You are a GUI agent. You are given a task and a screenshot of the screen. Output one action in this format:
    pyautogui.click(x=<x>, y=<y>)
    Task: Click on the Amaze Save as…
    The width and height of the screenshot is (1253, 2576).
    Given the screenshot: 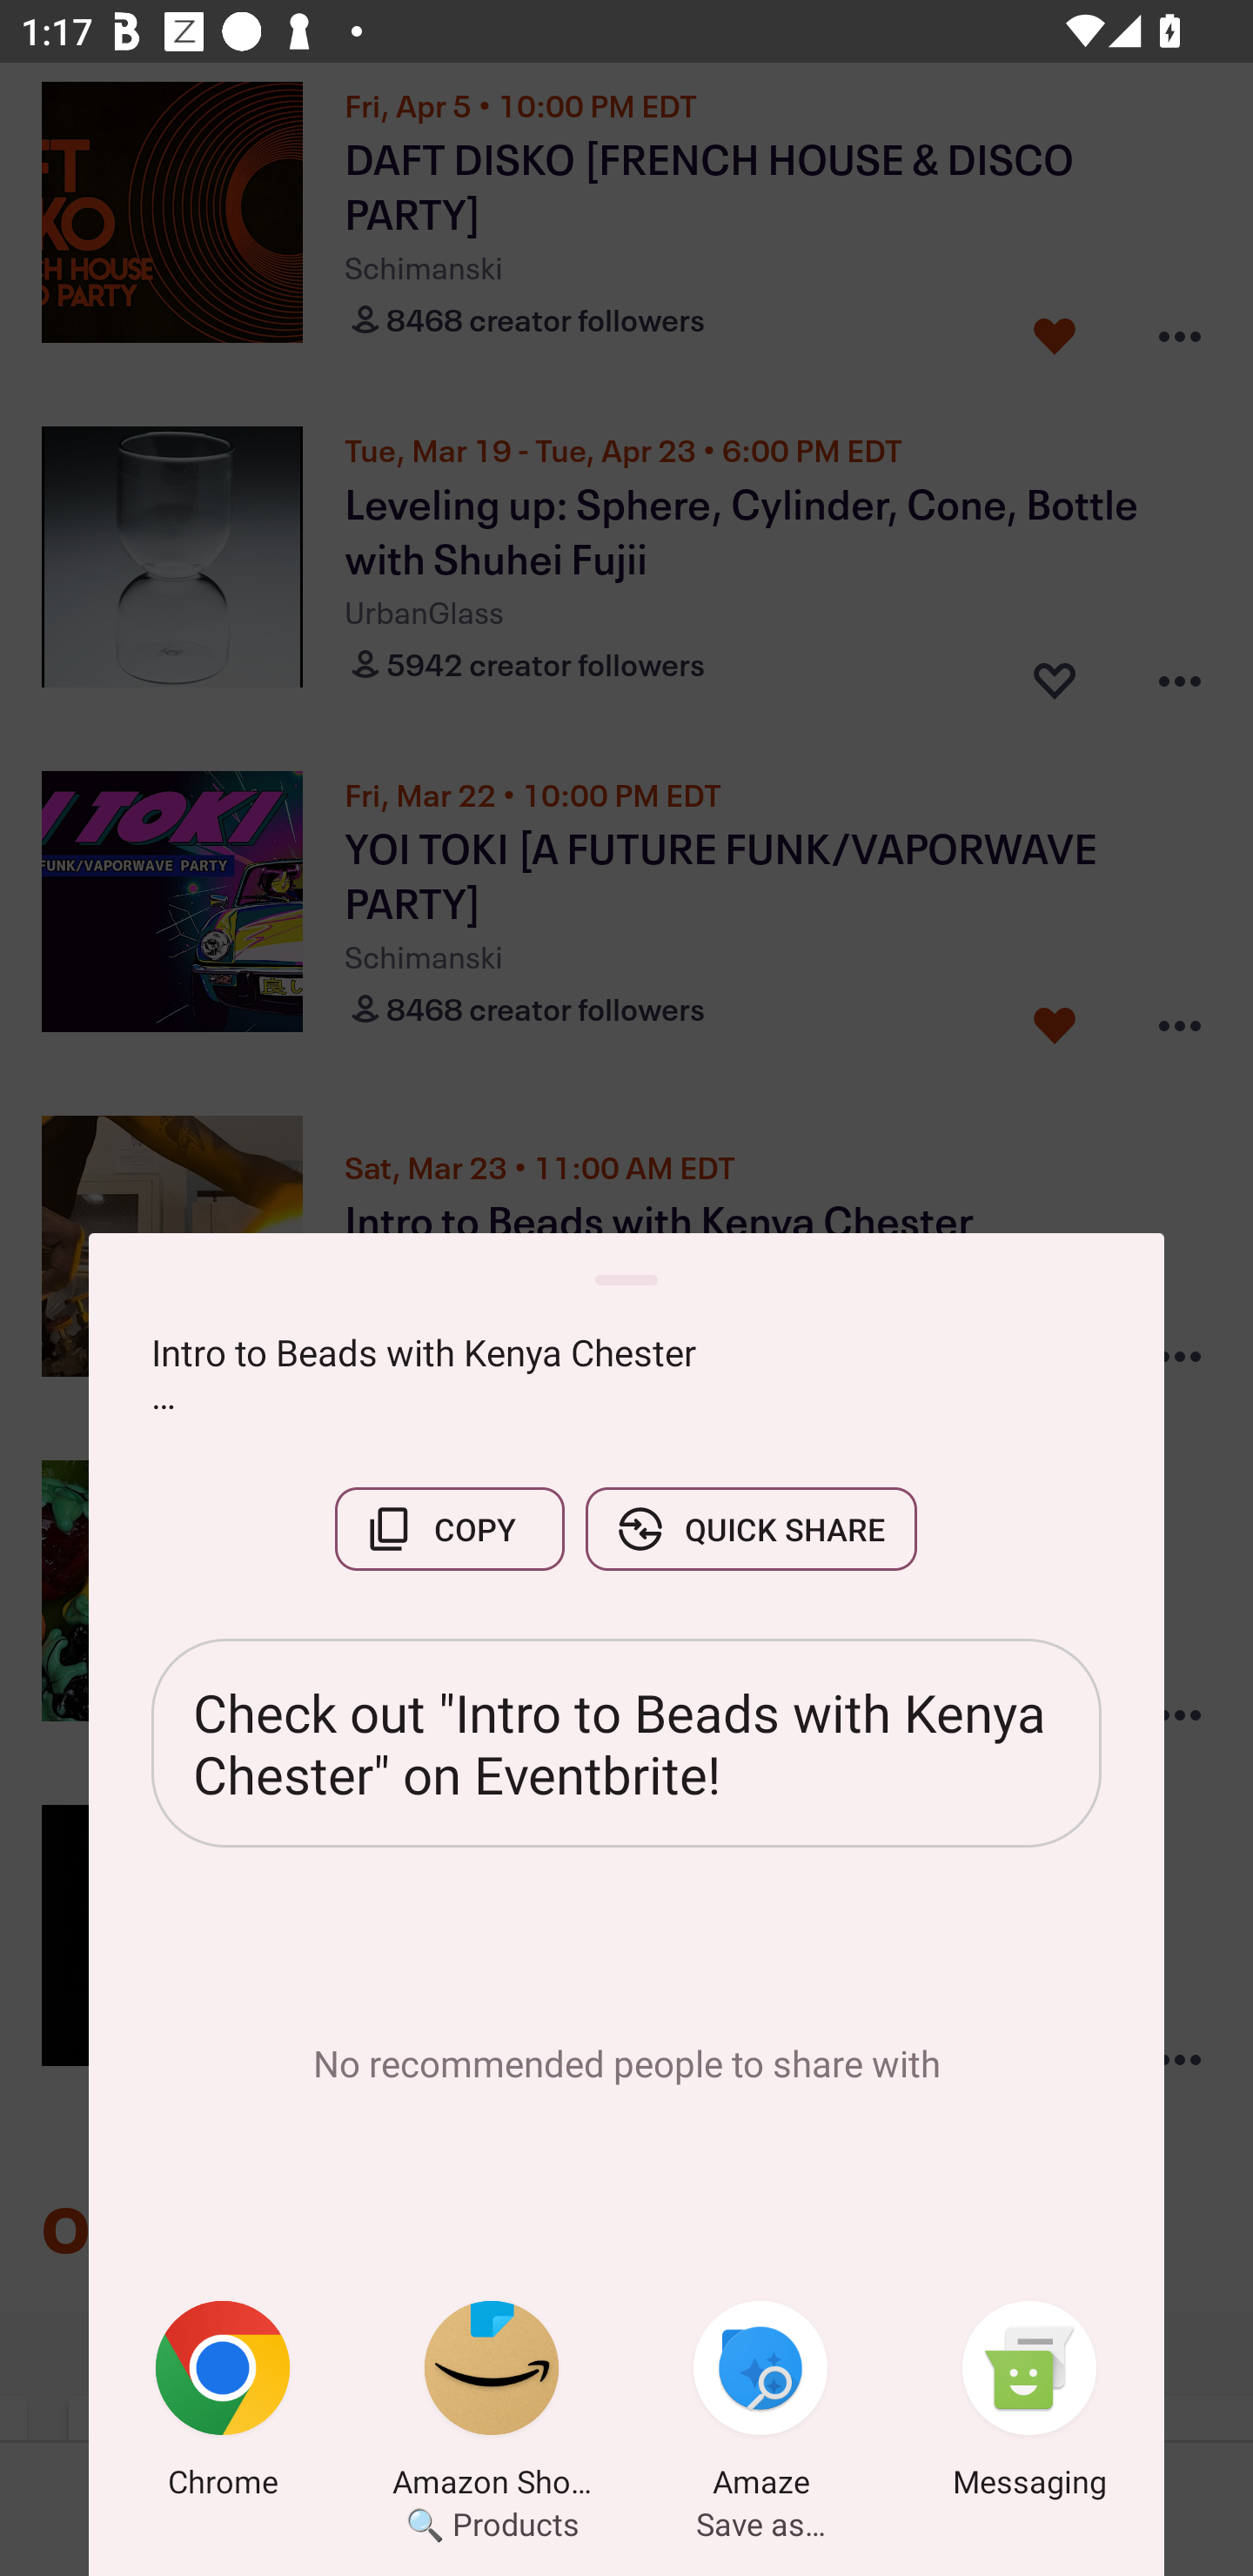 What is the action you would take?
    pyautogui.click(x=761, y=2405)
    